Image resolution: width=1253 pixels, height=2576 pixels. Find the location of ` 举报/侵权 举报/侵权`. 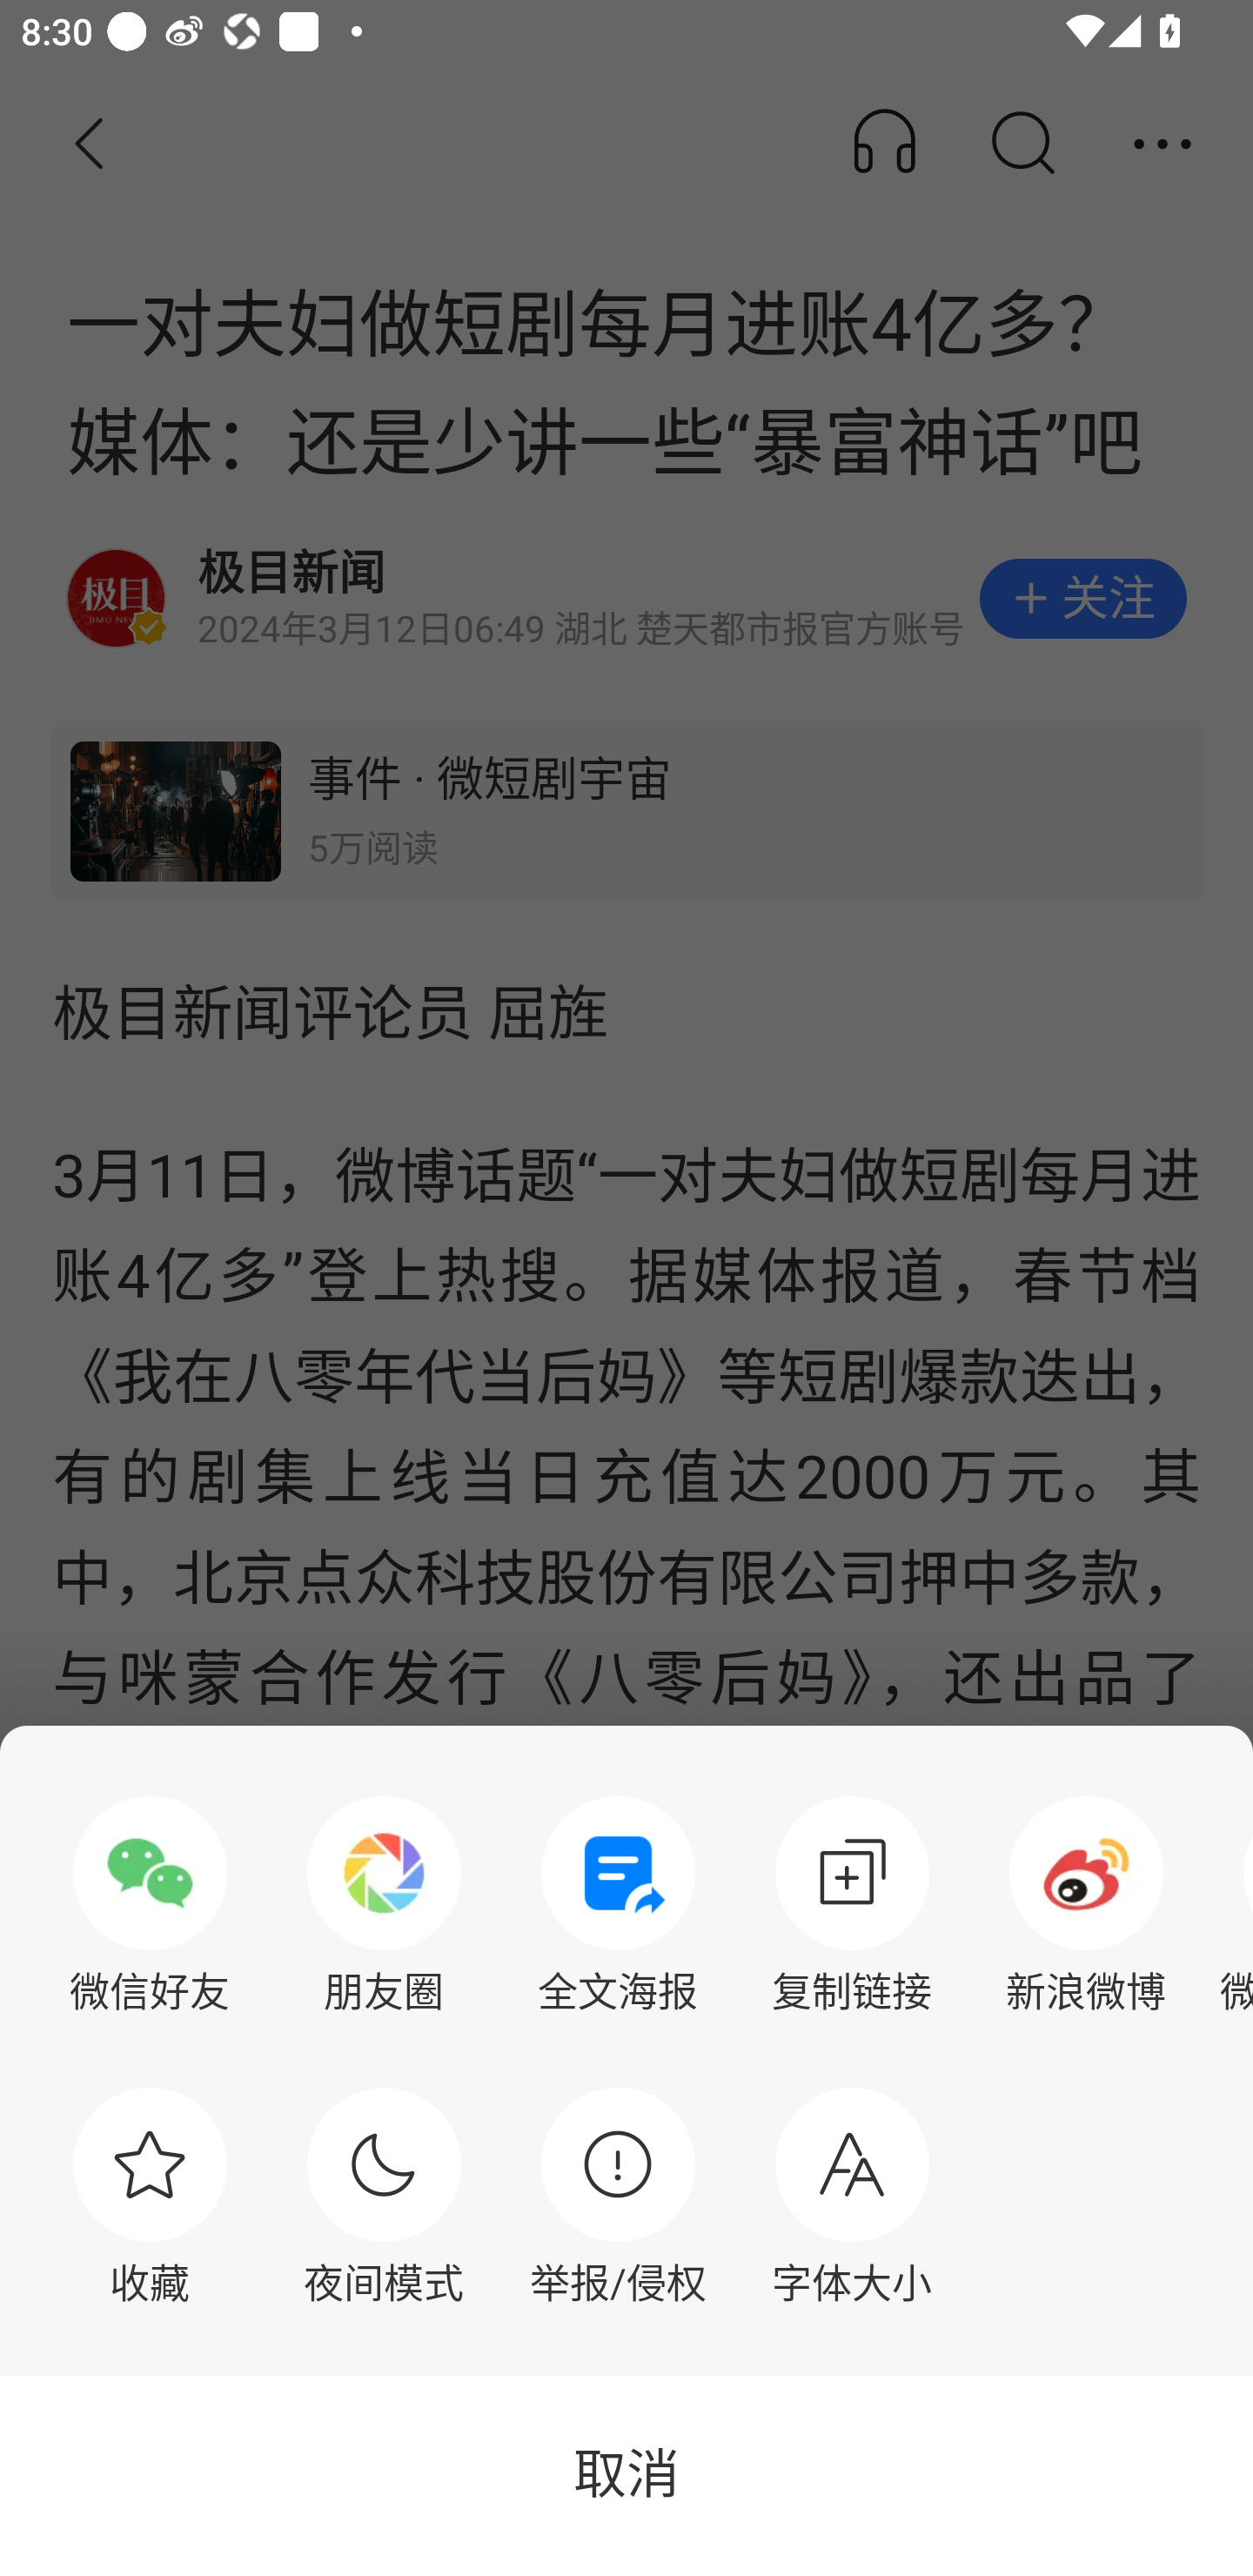

 举报/侵权 举报/侵权 is located at coordinates (618, 2197).